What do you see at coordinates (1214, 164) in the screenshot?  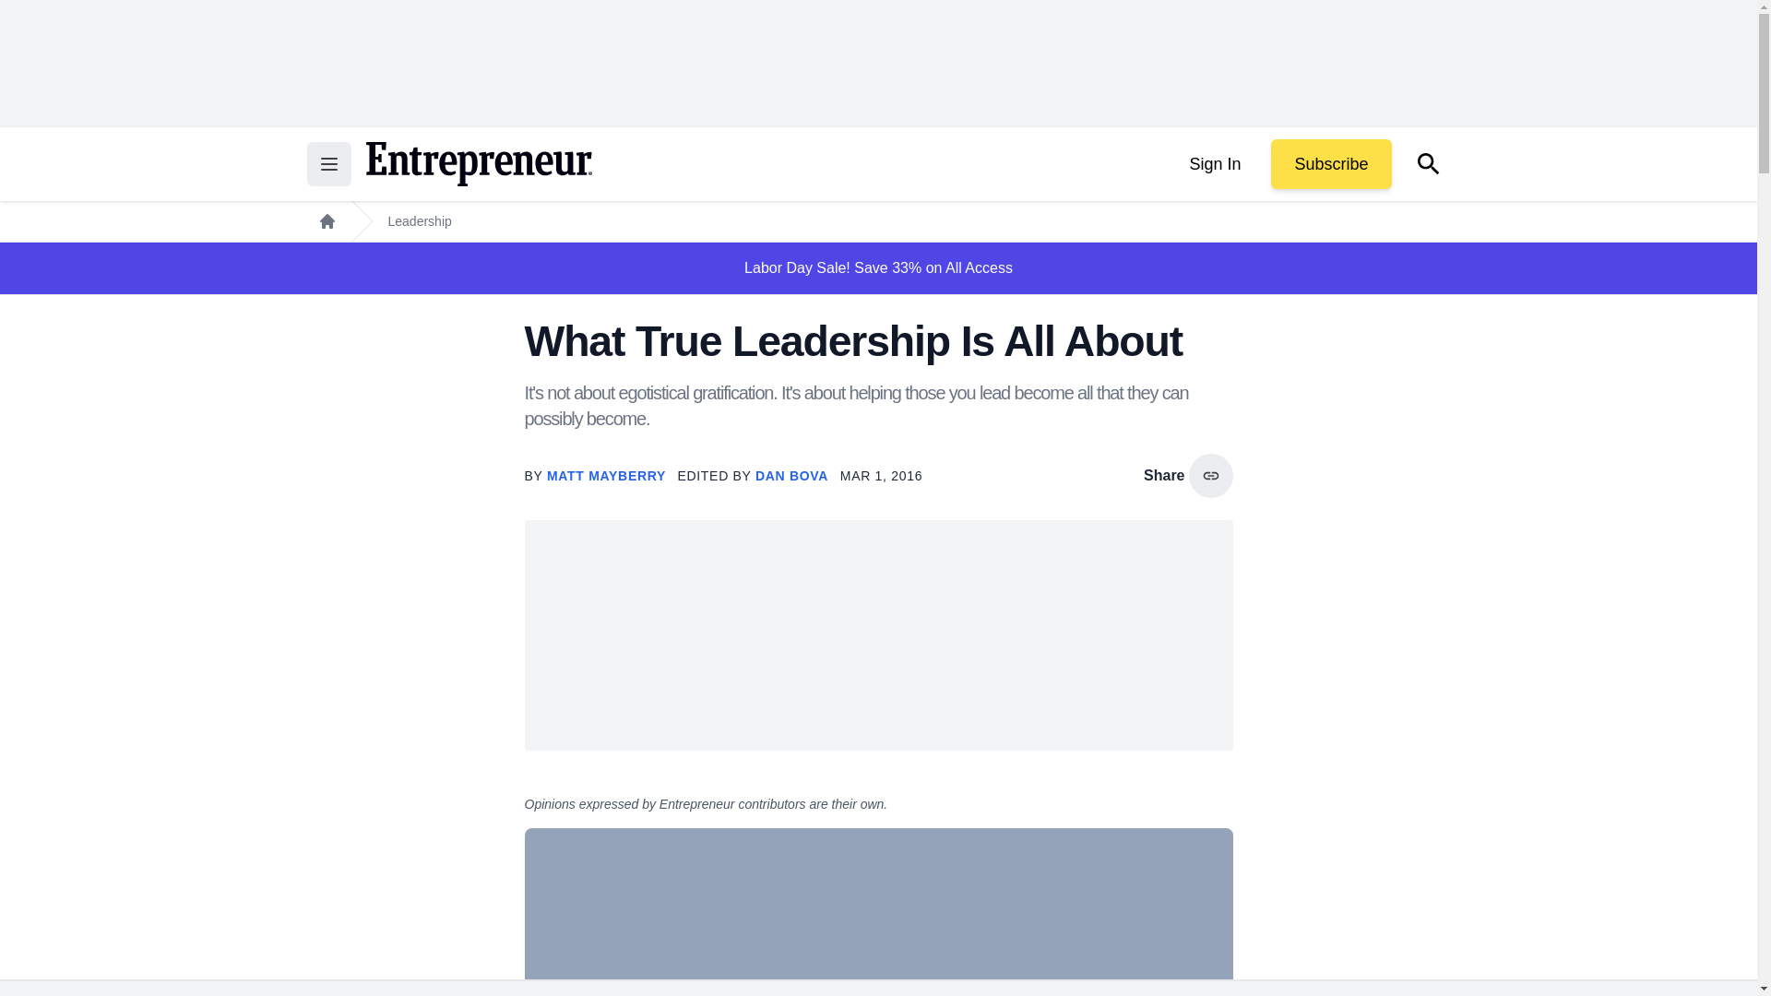 I see `Sign In` at bounding box center [1214, 164].